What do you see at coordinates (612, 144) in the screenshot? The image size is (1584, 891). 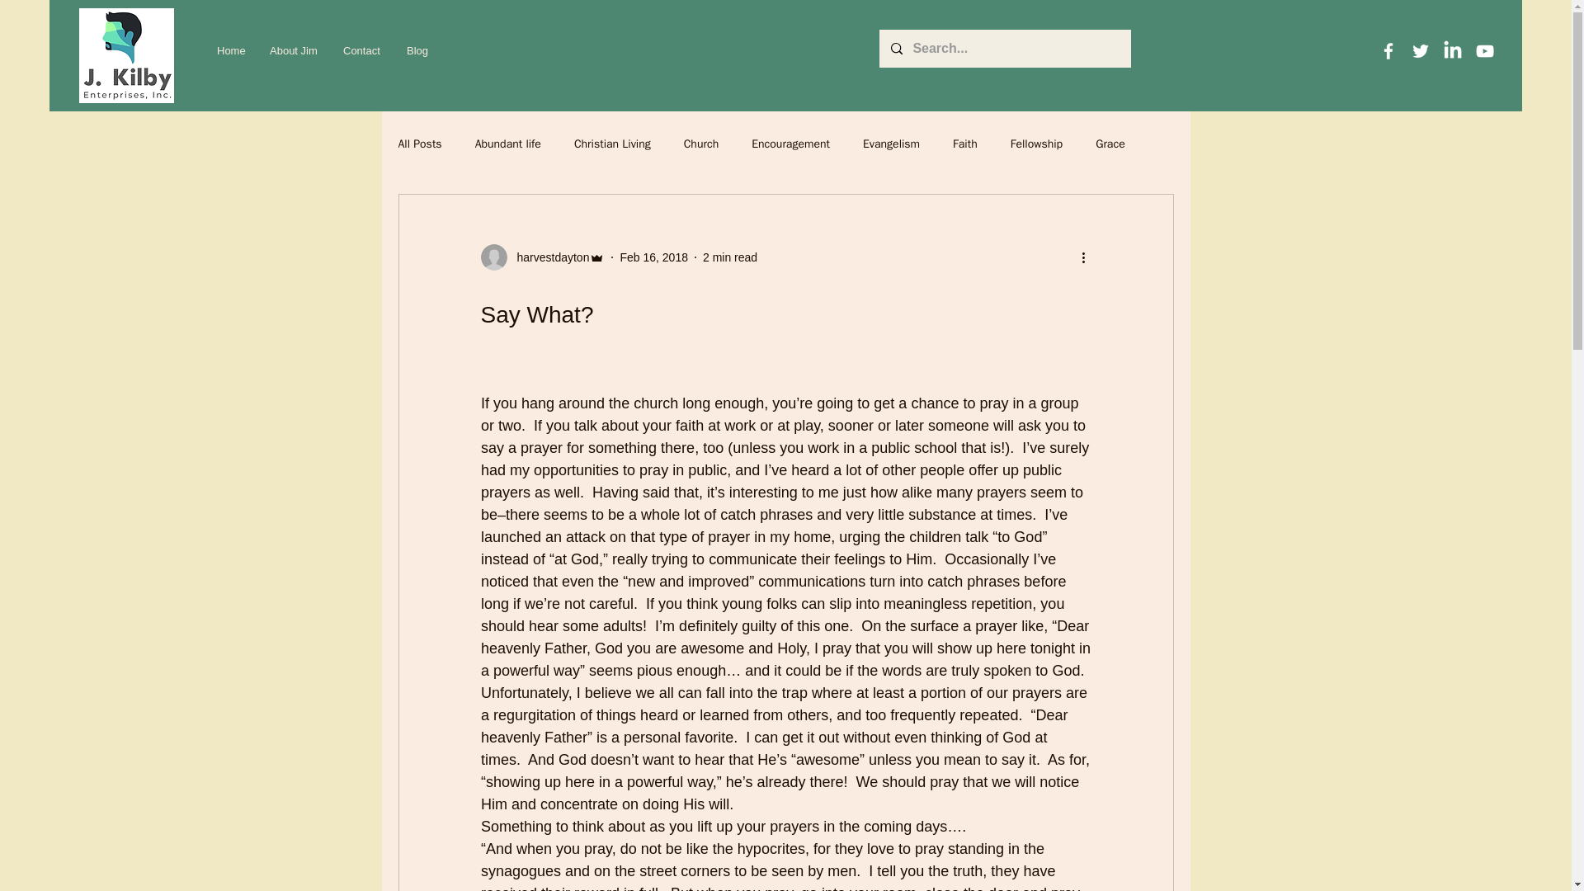 I see `Christian Living` at bounding box center [612, 144].